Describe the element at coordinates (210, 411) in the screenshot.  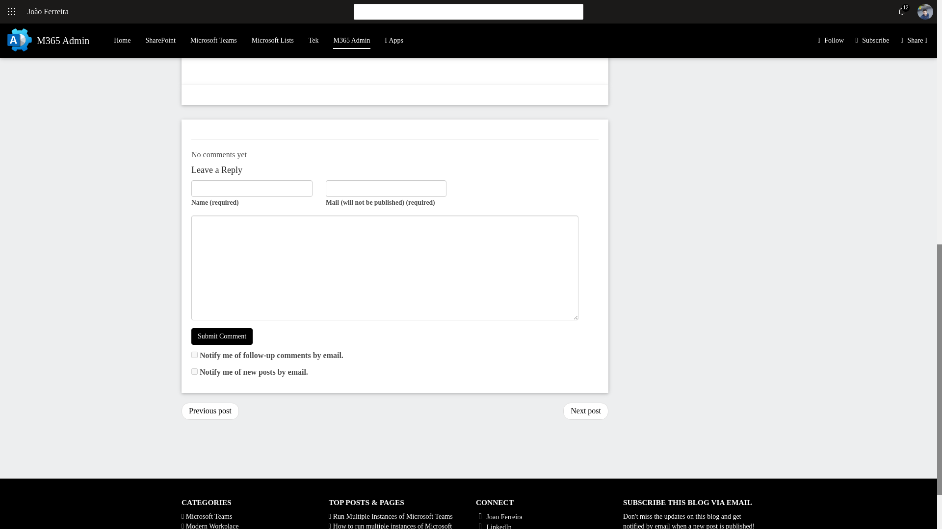
I see `Previous post` at that location.